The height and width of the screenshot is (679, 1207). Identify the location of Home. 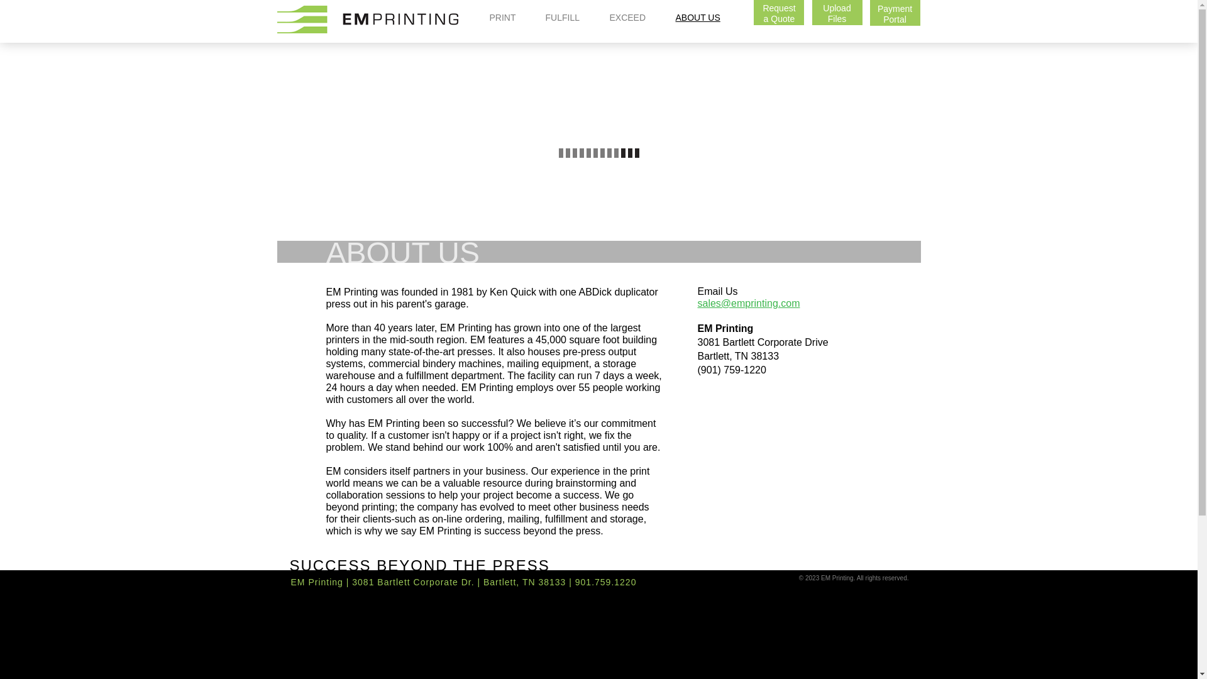
(895, 14).